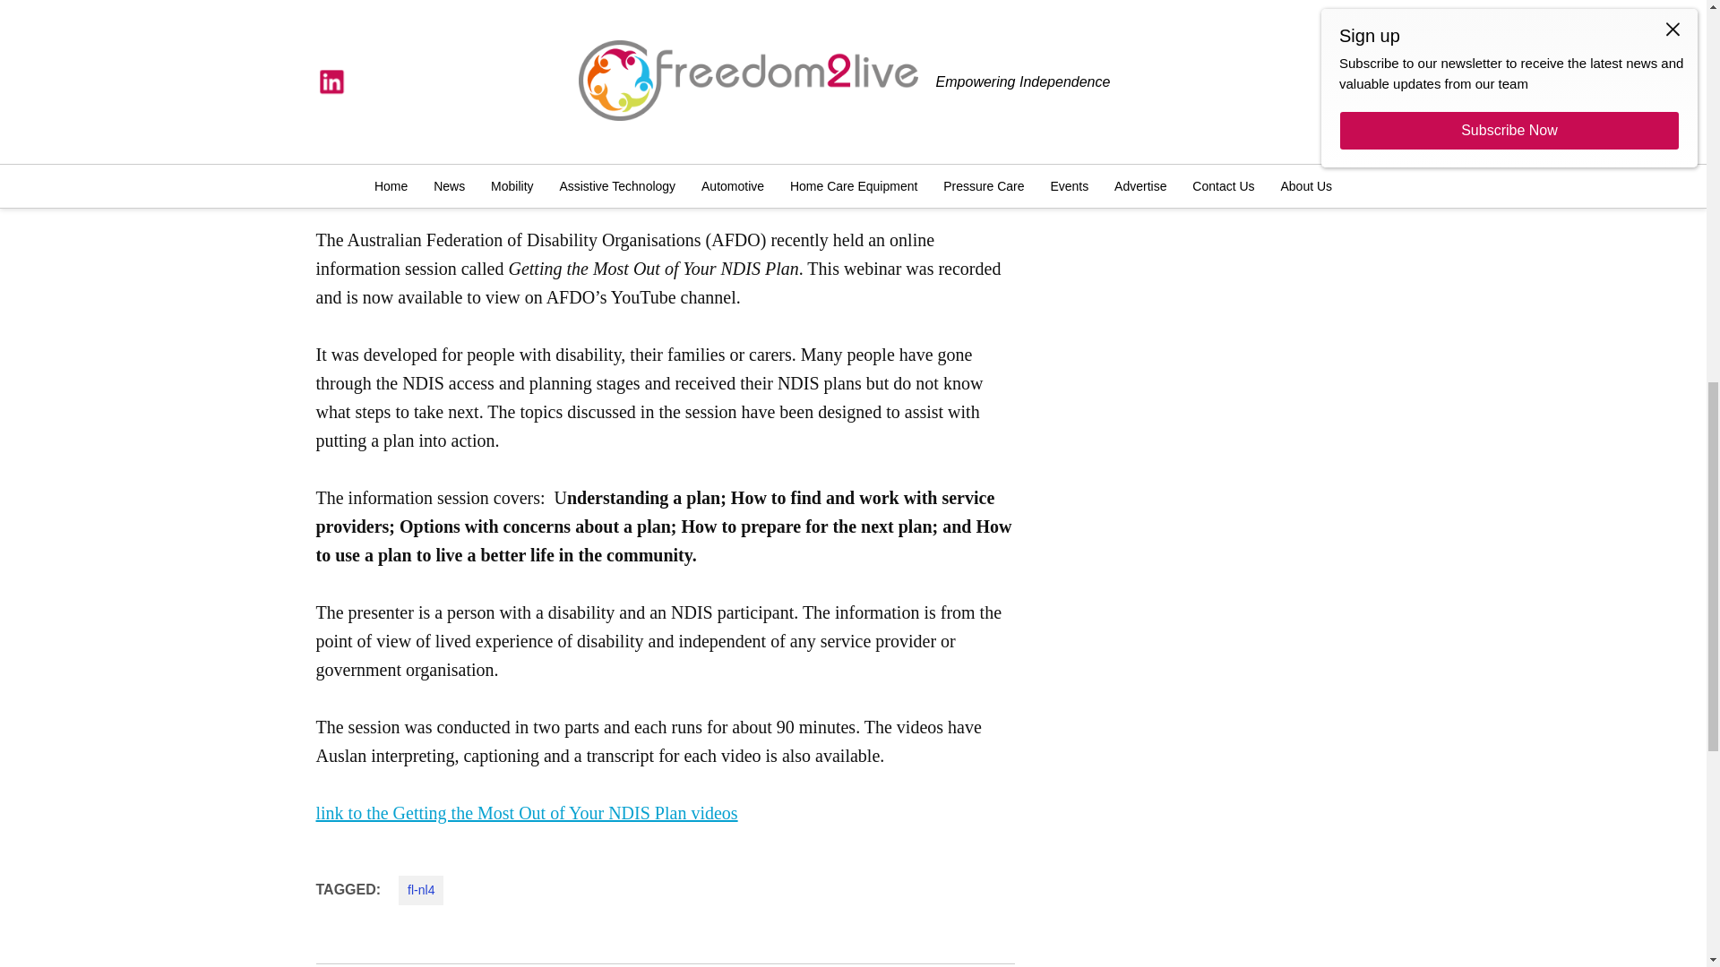 The height and width of the screenshot is (967, 1720). I want to click on link to the Getting the Most Out of Your NDIS Plan videos, so click(526, 813).